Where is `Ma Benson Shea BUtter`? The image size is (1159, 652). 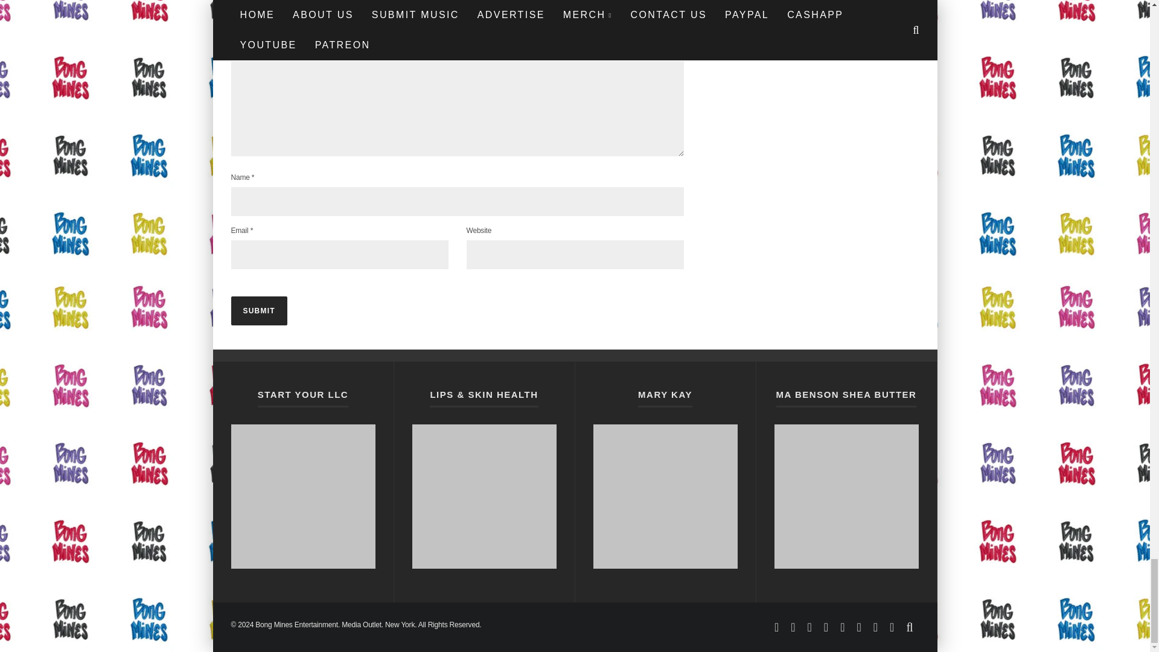 Ma Benson Shea BUtter is located at coordinates (846, 496).